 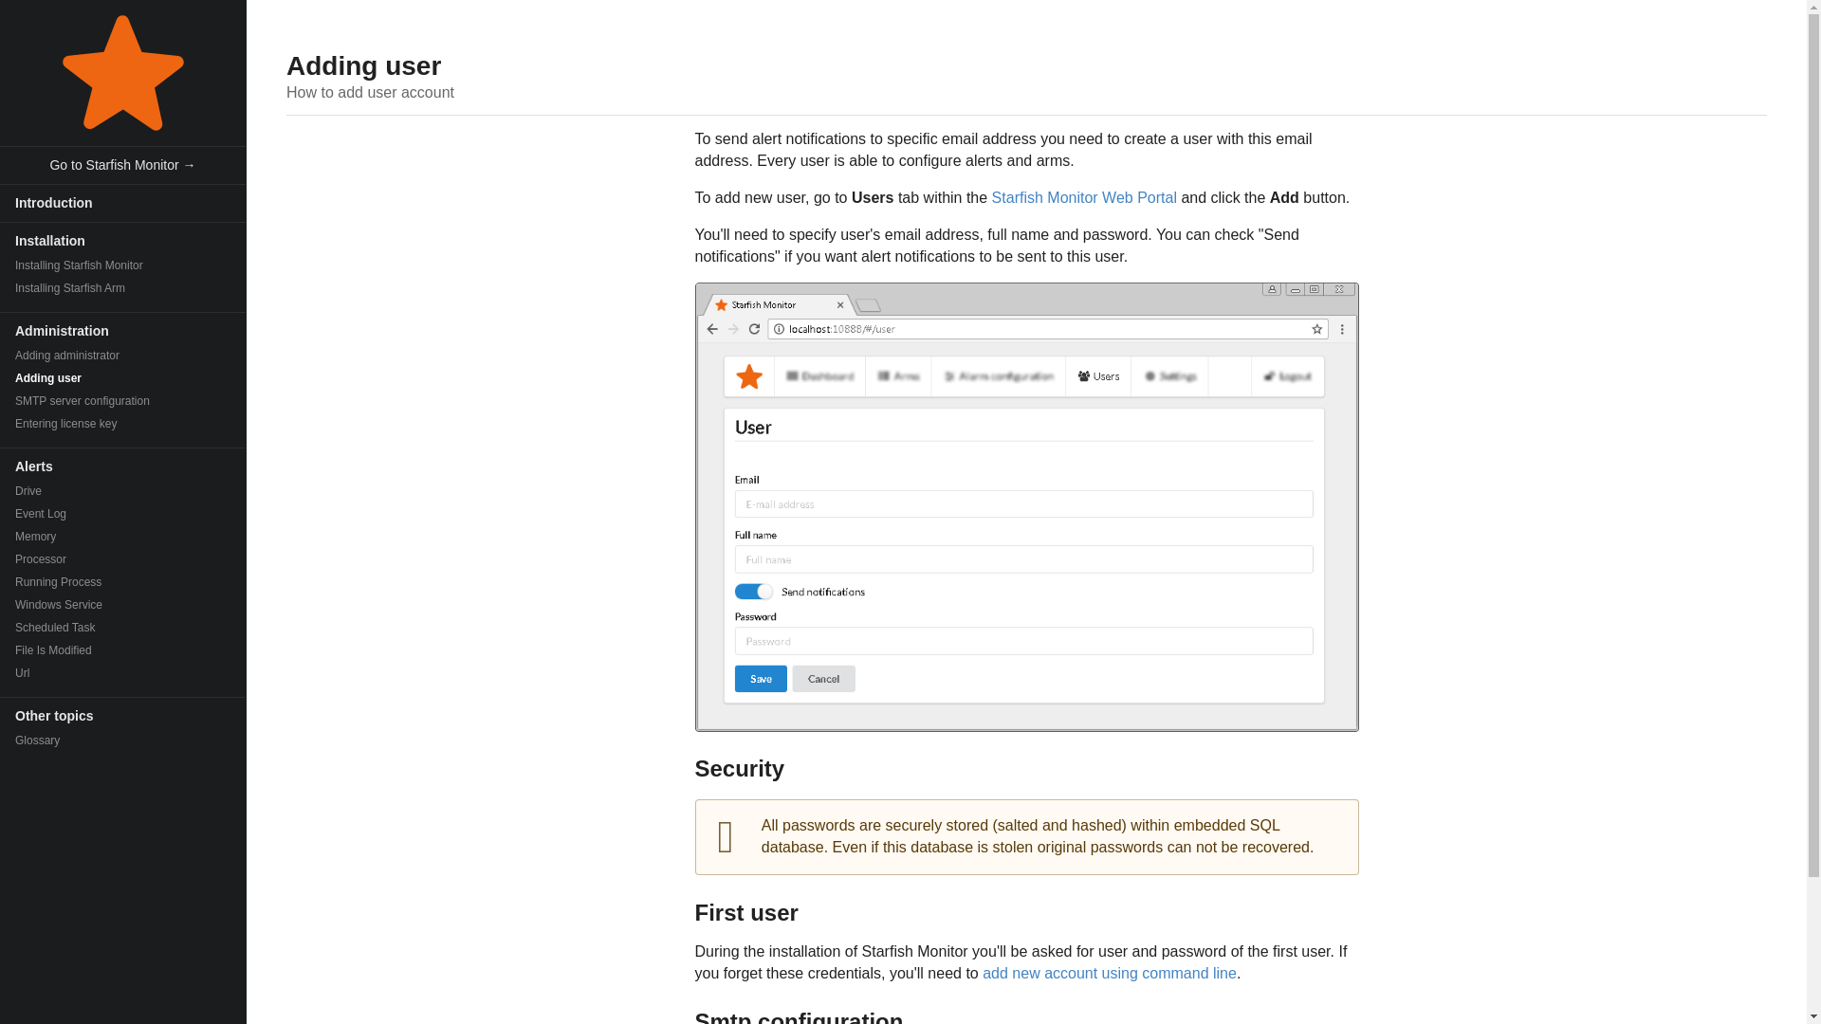 I want to click on Installing Starfish Monitor, so click(x=123, y=265).